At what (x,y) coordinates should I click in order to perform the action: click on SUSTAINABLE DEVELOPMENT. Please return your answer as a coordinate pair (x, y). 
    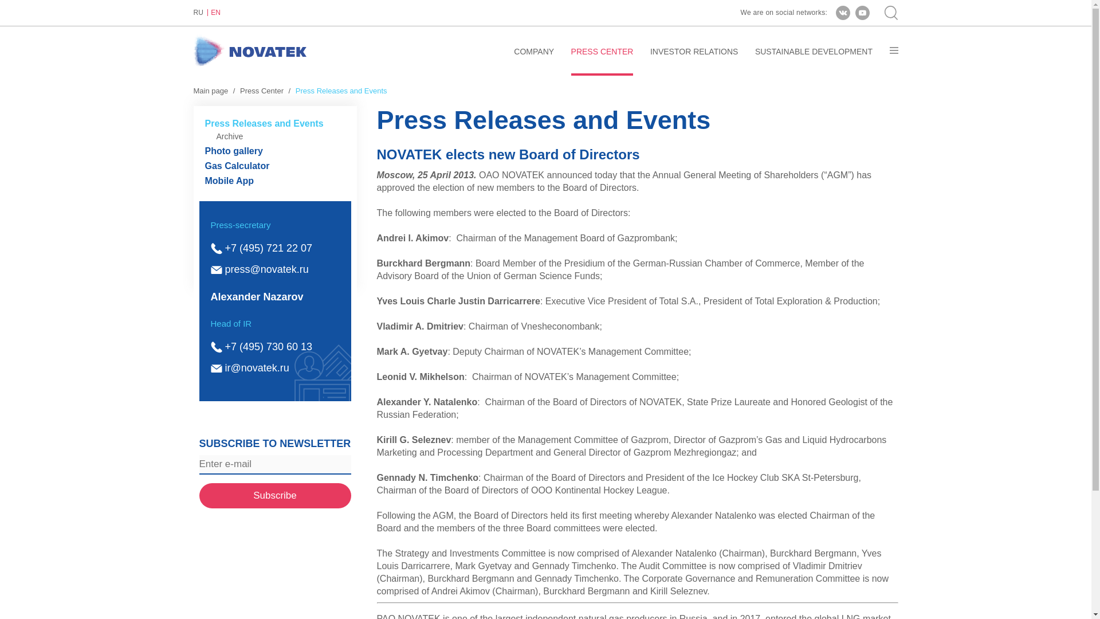
    Looking at the image, I should click on (814, 61).